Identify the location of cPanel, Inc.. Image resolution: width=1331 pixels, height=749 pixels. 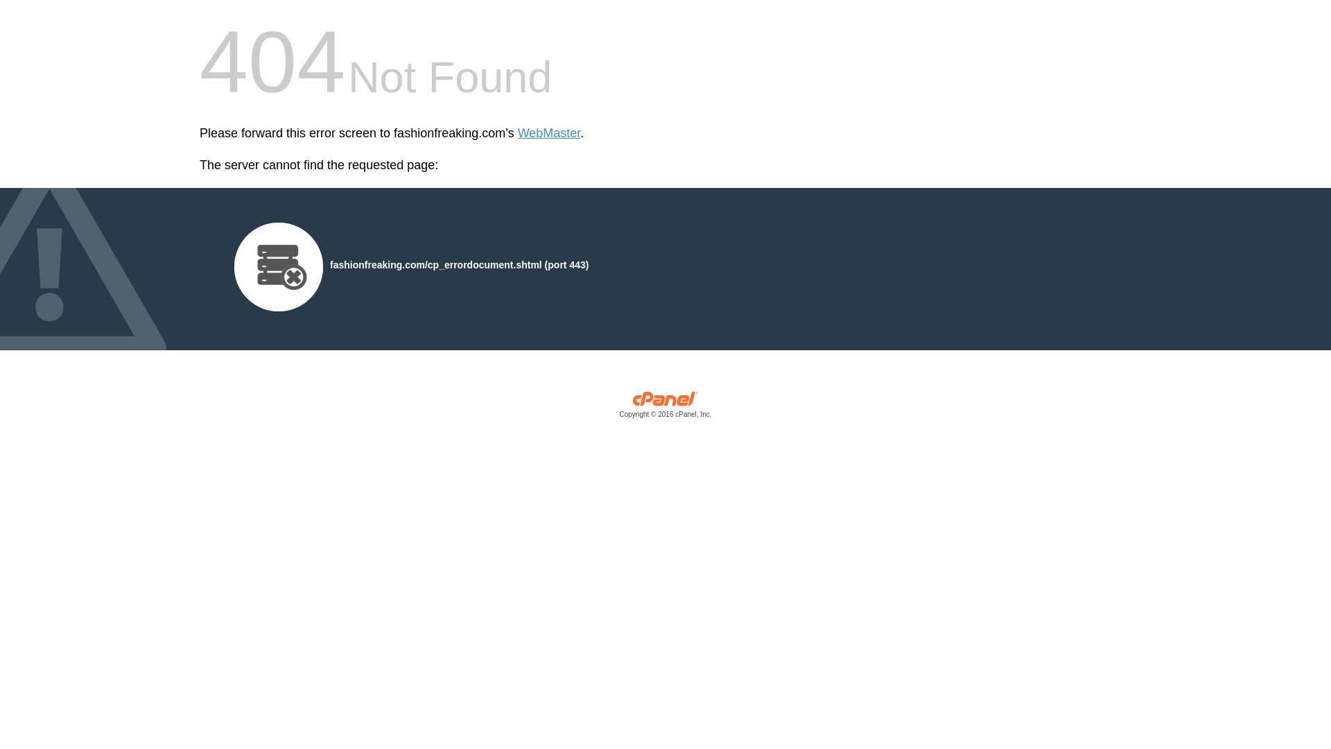
(665, 408).